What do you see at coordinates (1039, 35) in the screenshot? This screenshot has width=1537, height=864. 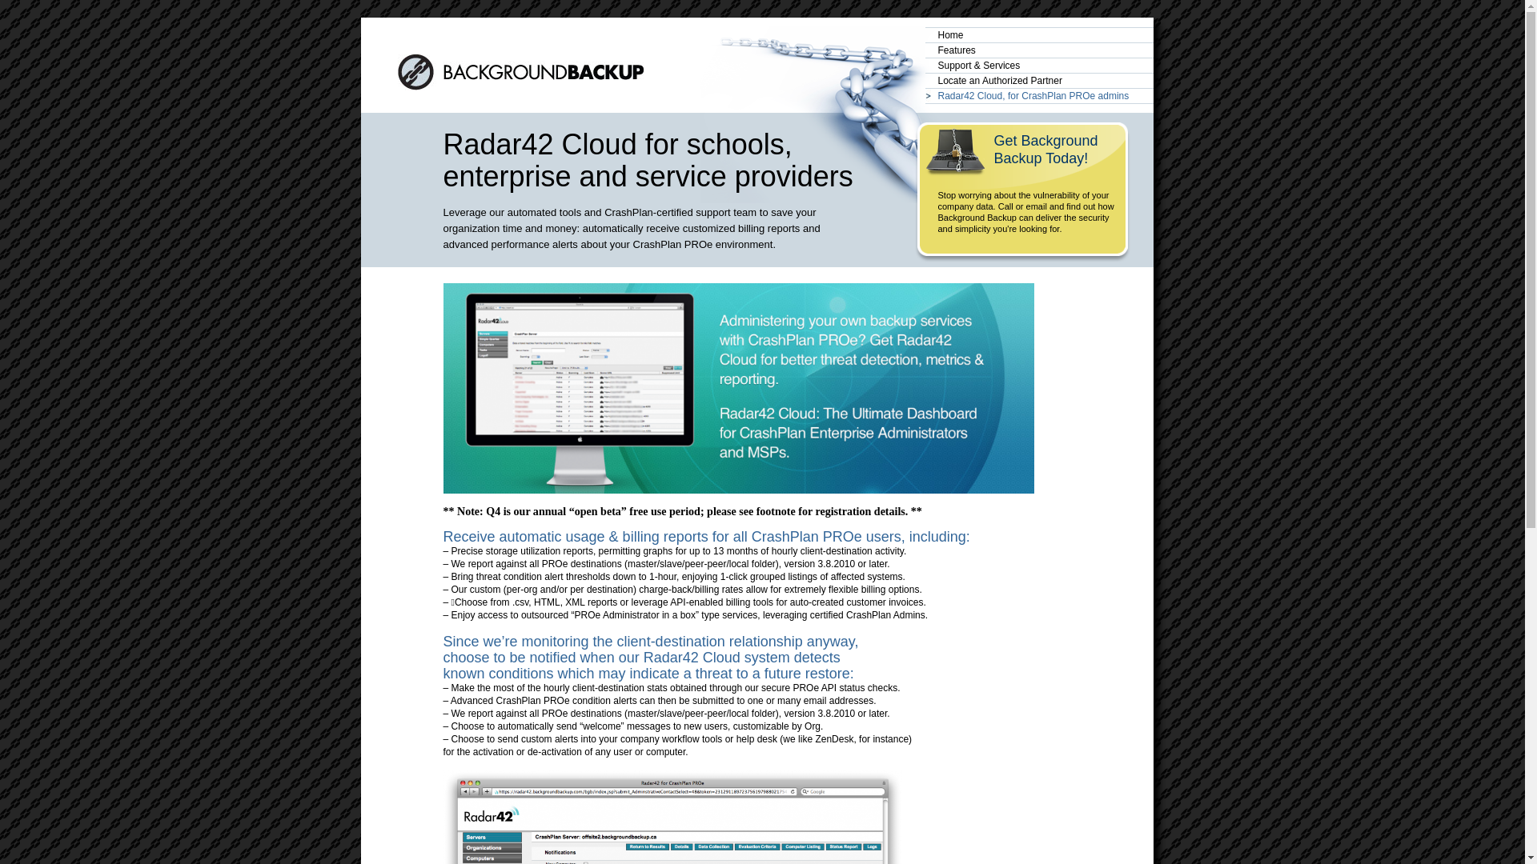 I see `Home` at bounding box center [1039, 35].